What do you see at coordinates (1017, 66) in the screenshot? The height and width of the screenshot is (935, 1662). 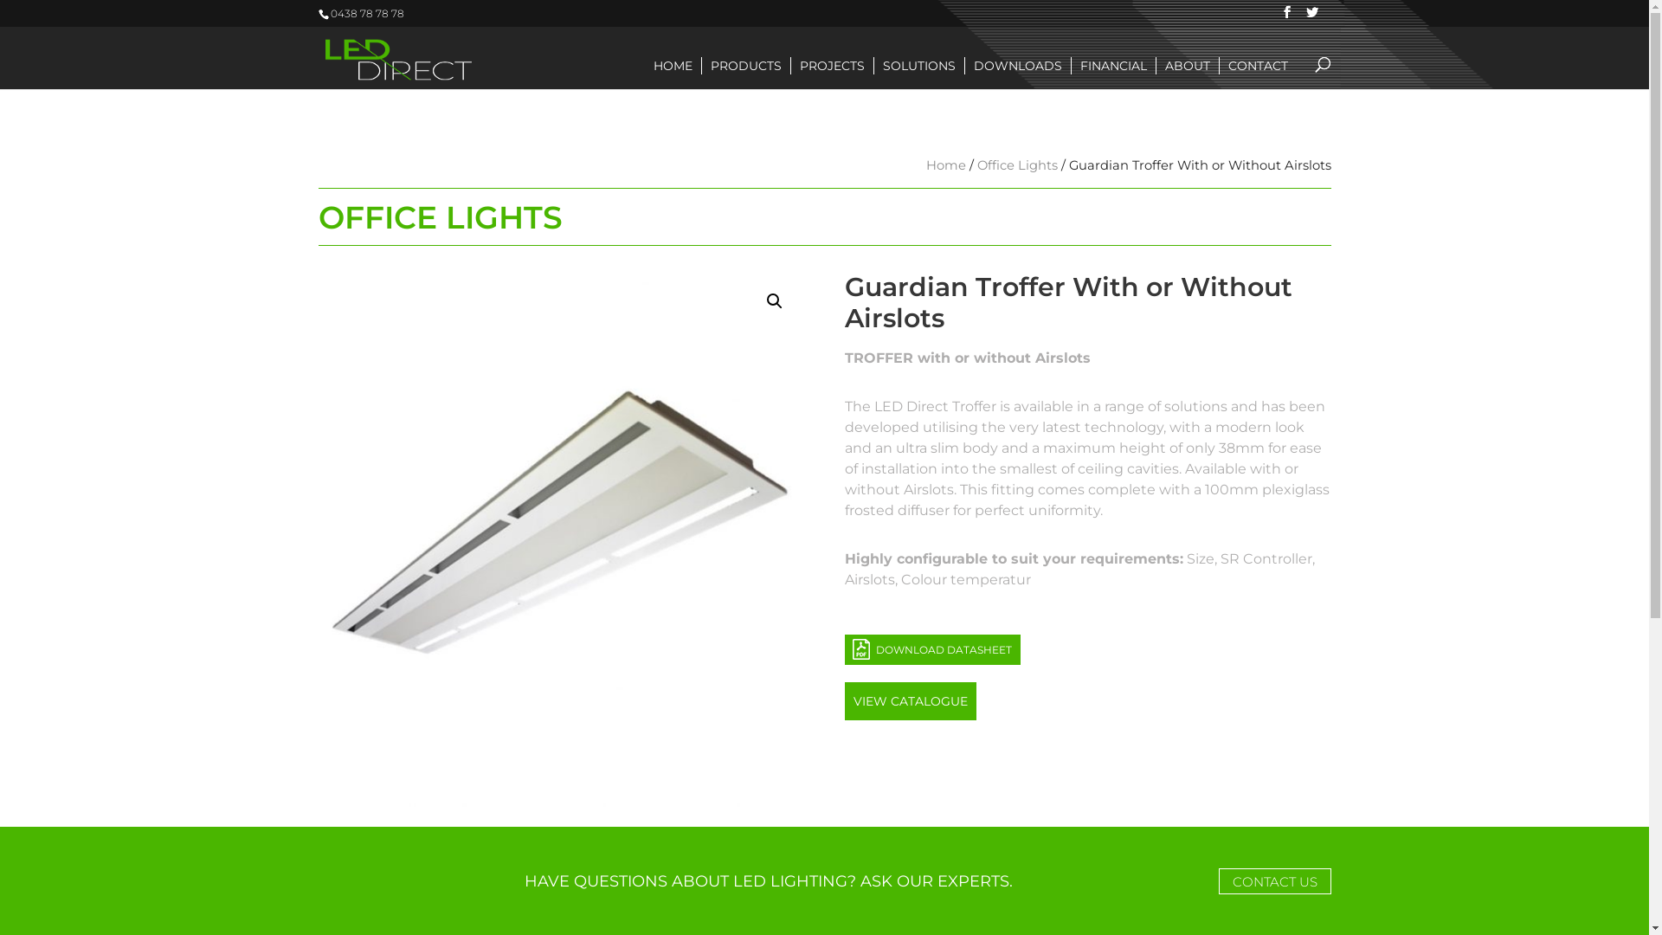 I see `DOWNLOADS` at bounding box center [1017, 66].